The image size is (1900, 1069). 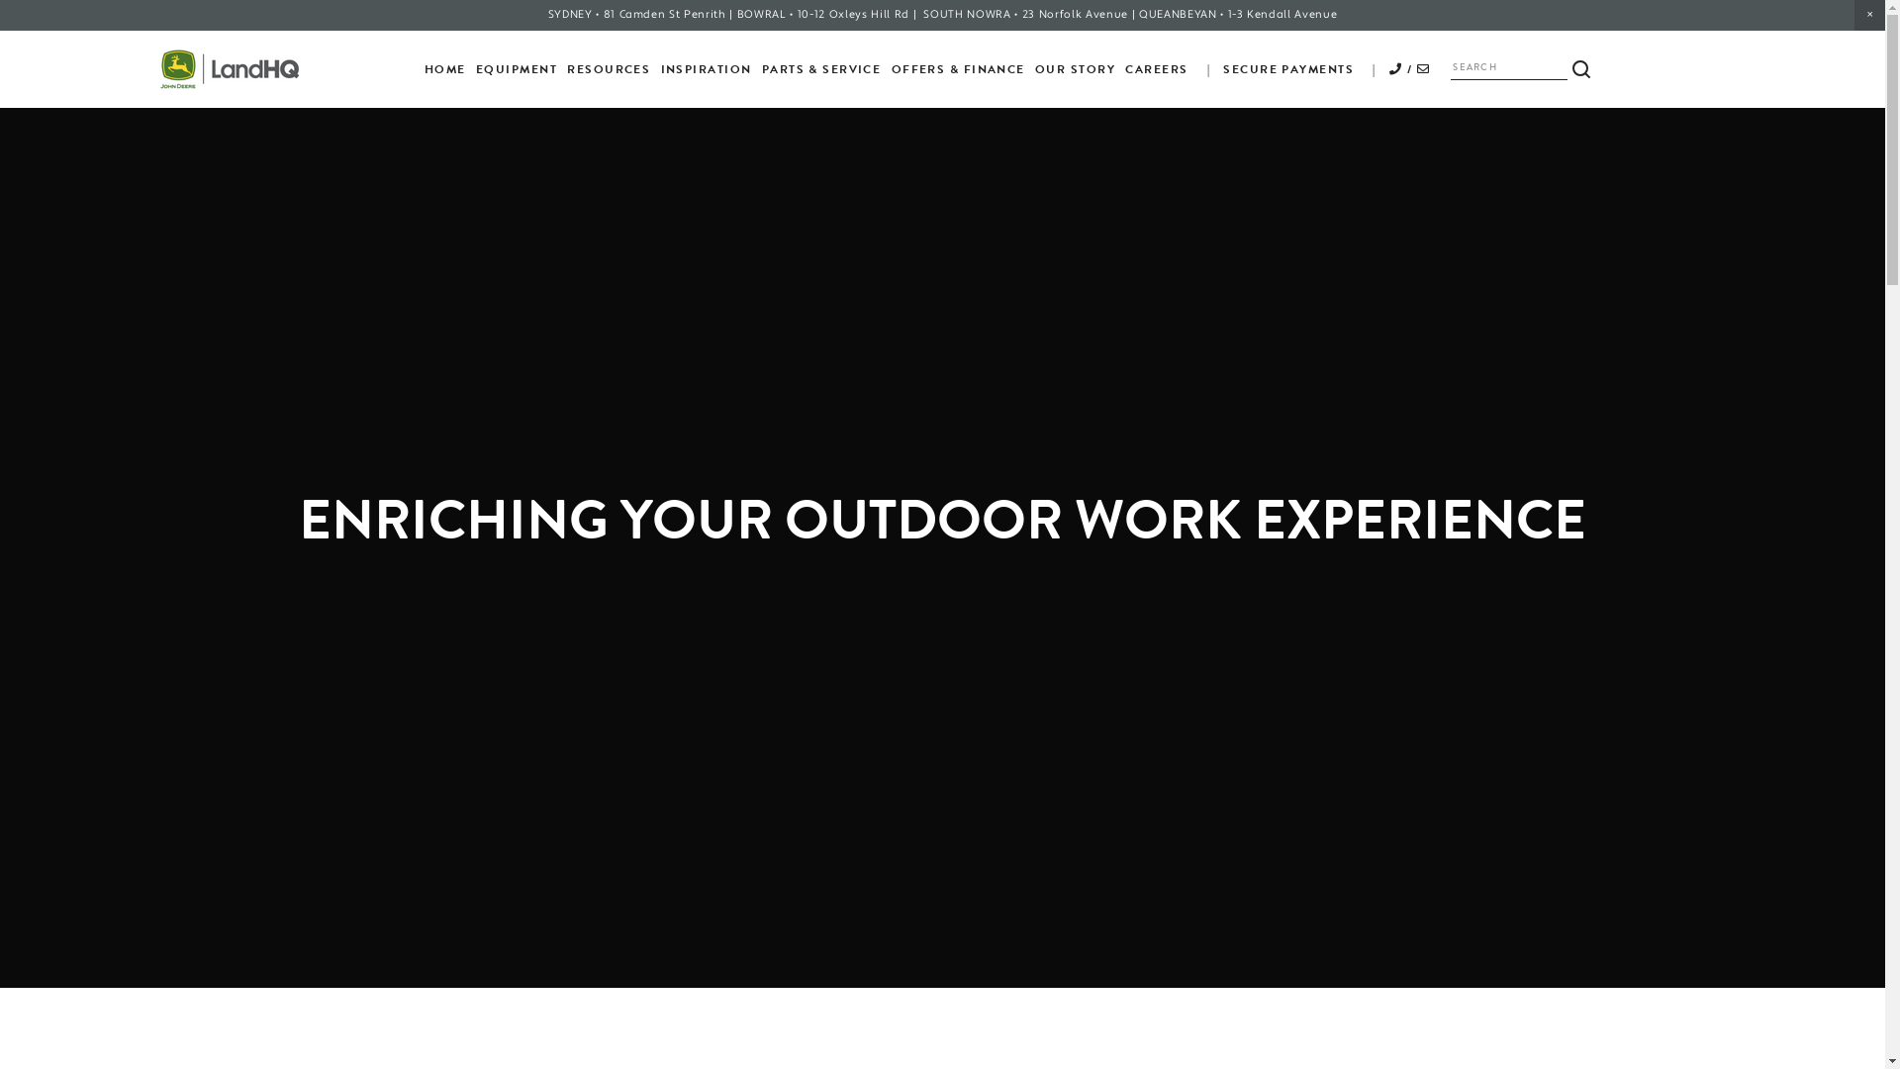 I want to click on OUR STORY, so click(x=1075, y=69).